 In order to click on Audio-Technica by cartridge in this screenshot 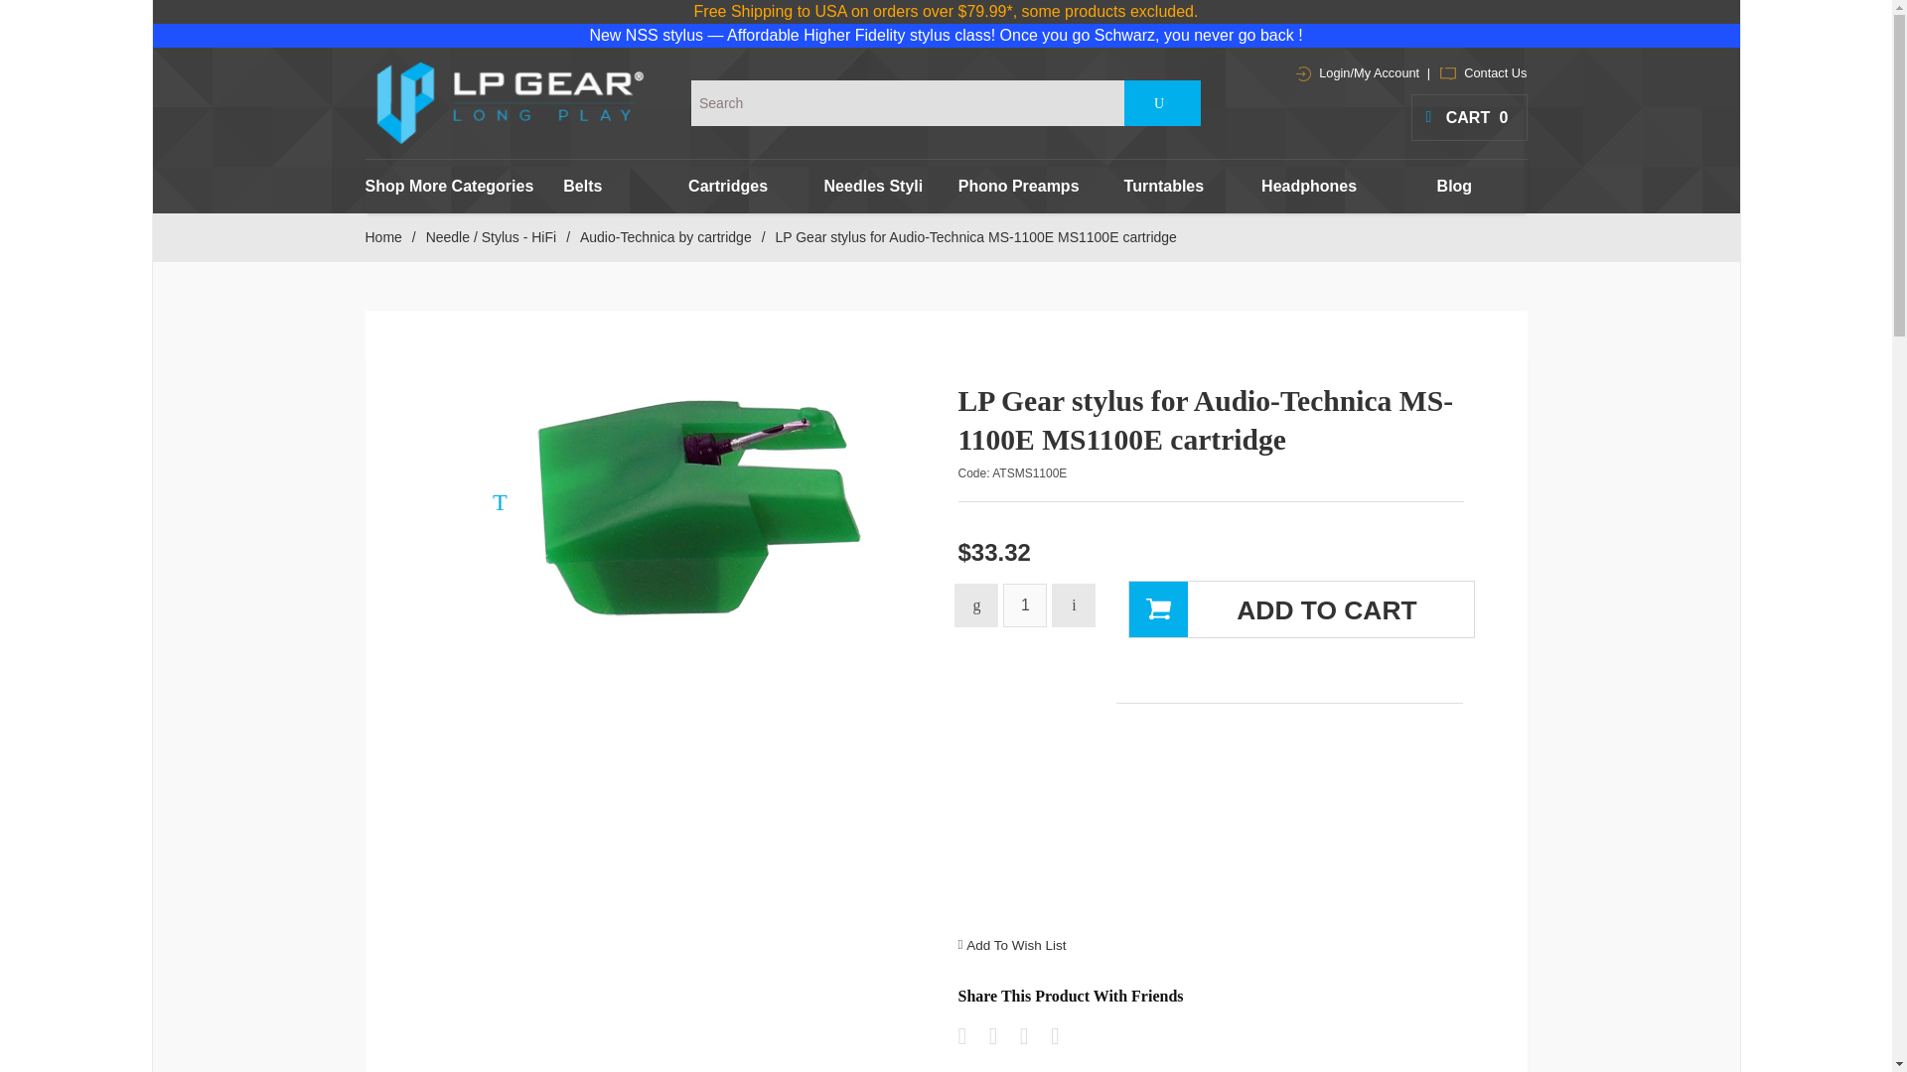, I will do `click(665, 237)`.